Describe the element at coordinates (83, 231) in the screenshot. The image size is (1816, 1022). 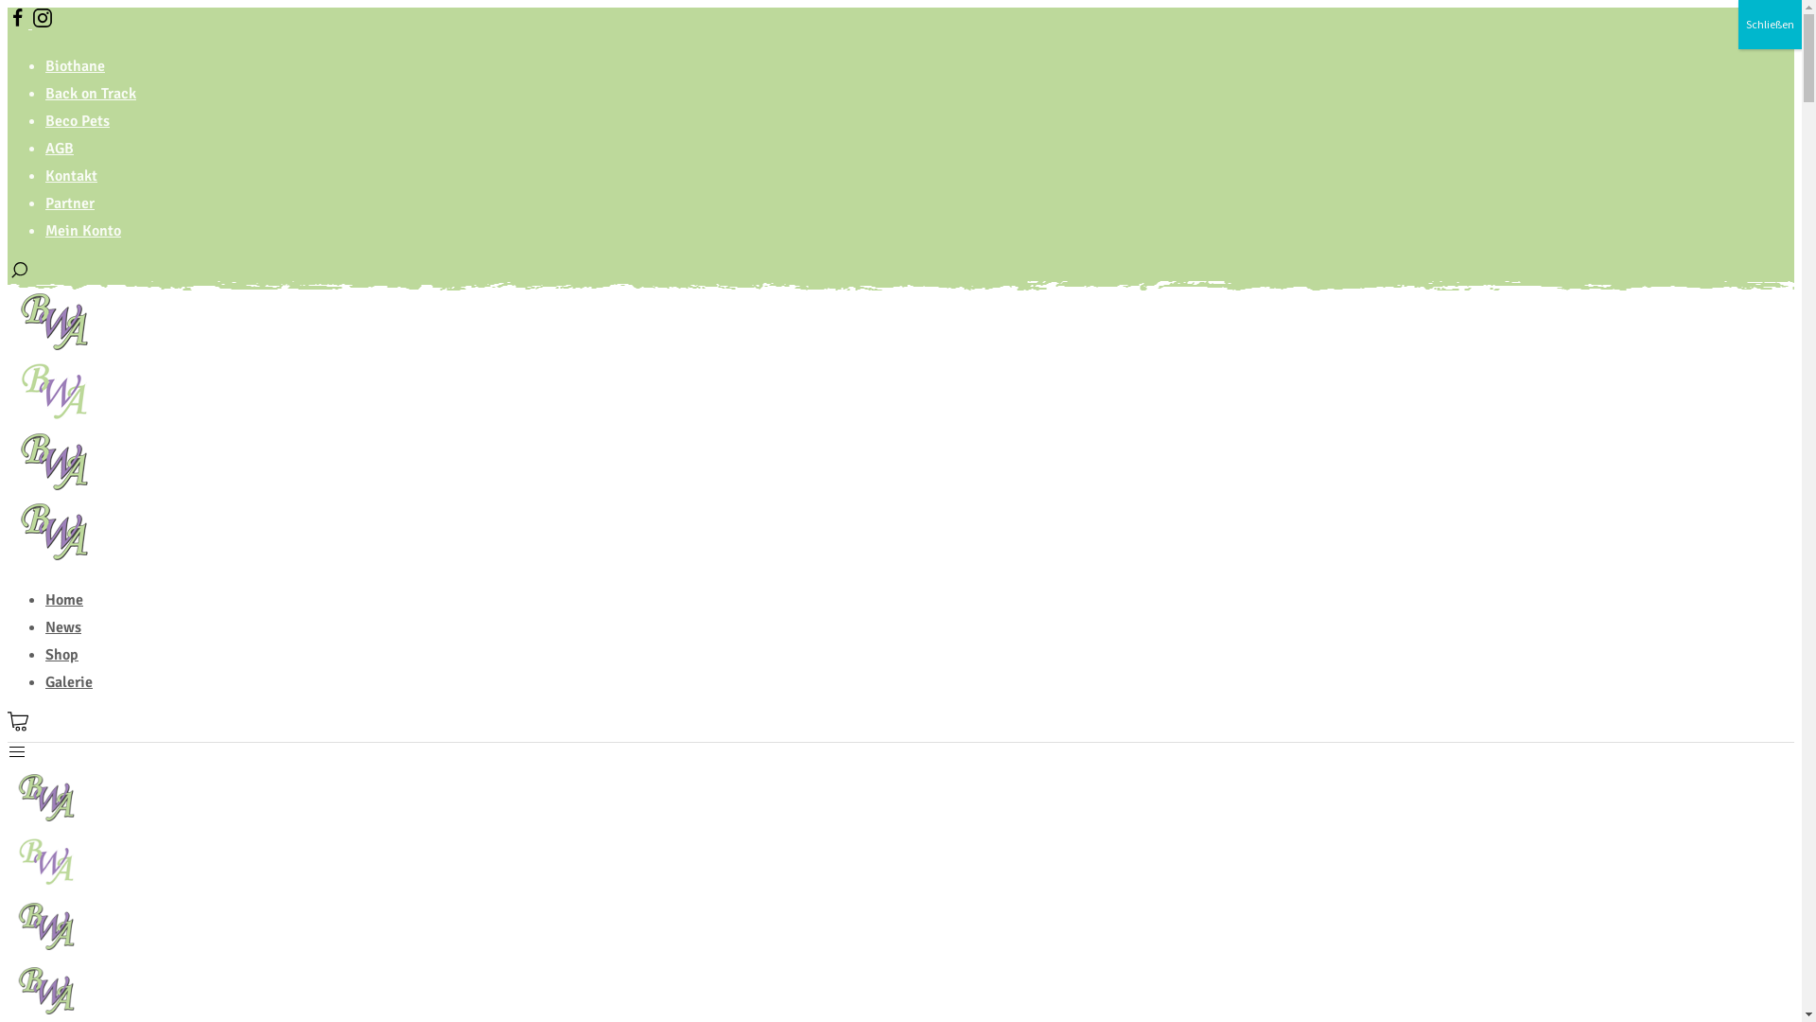
I see `Mein Konto` at that location.